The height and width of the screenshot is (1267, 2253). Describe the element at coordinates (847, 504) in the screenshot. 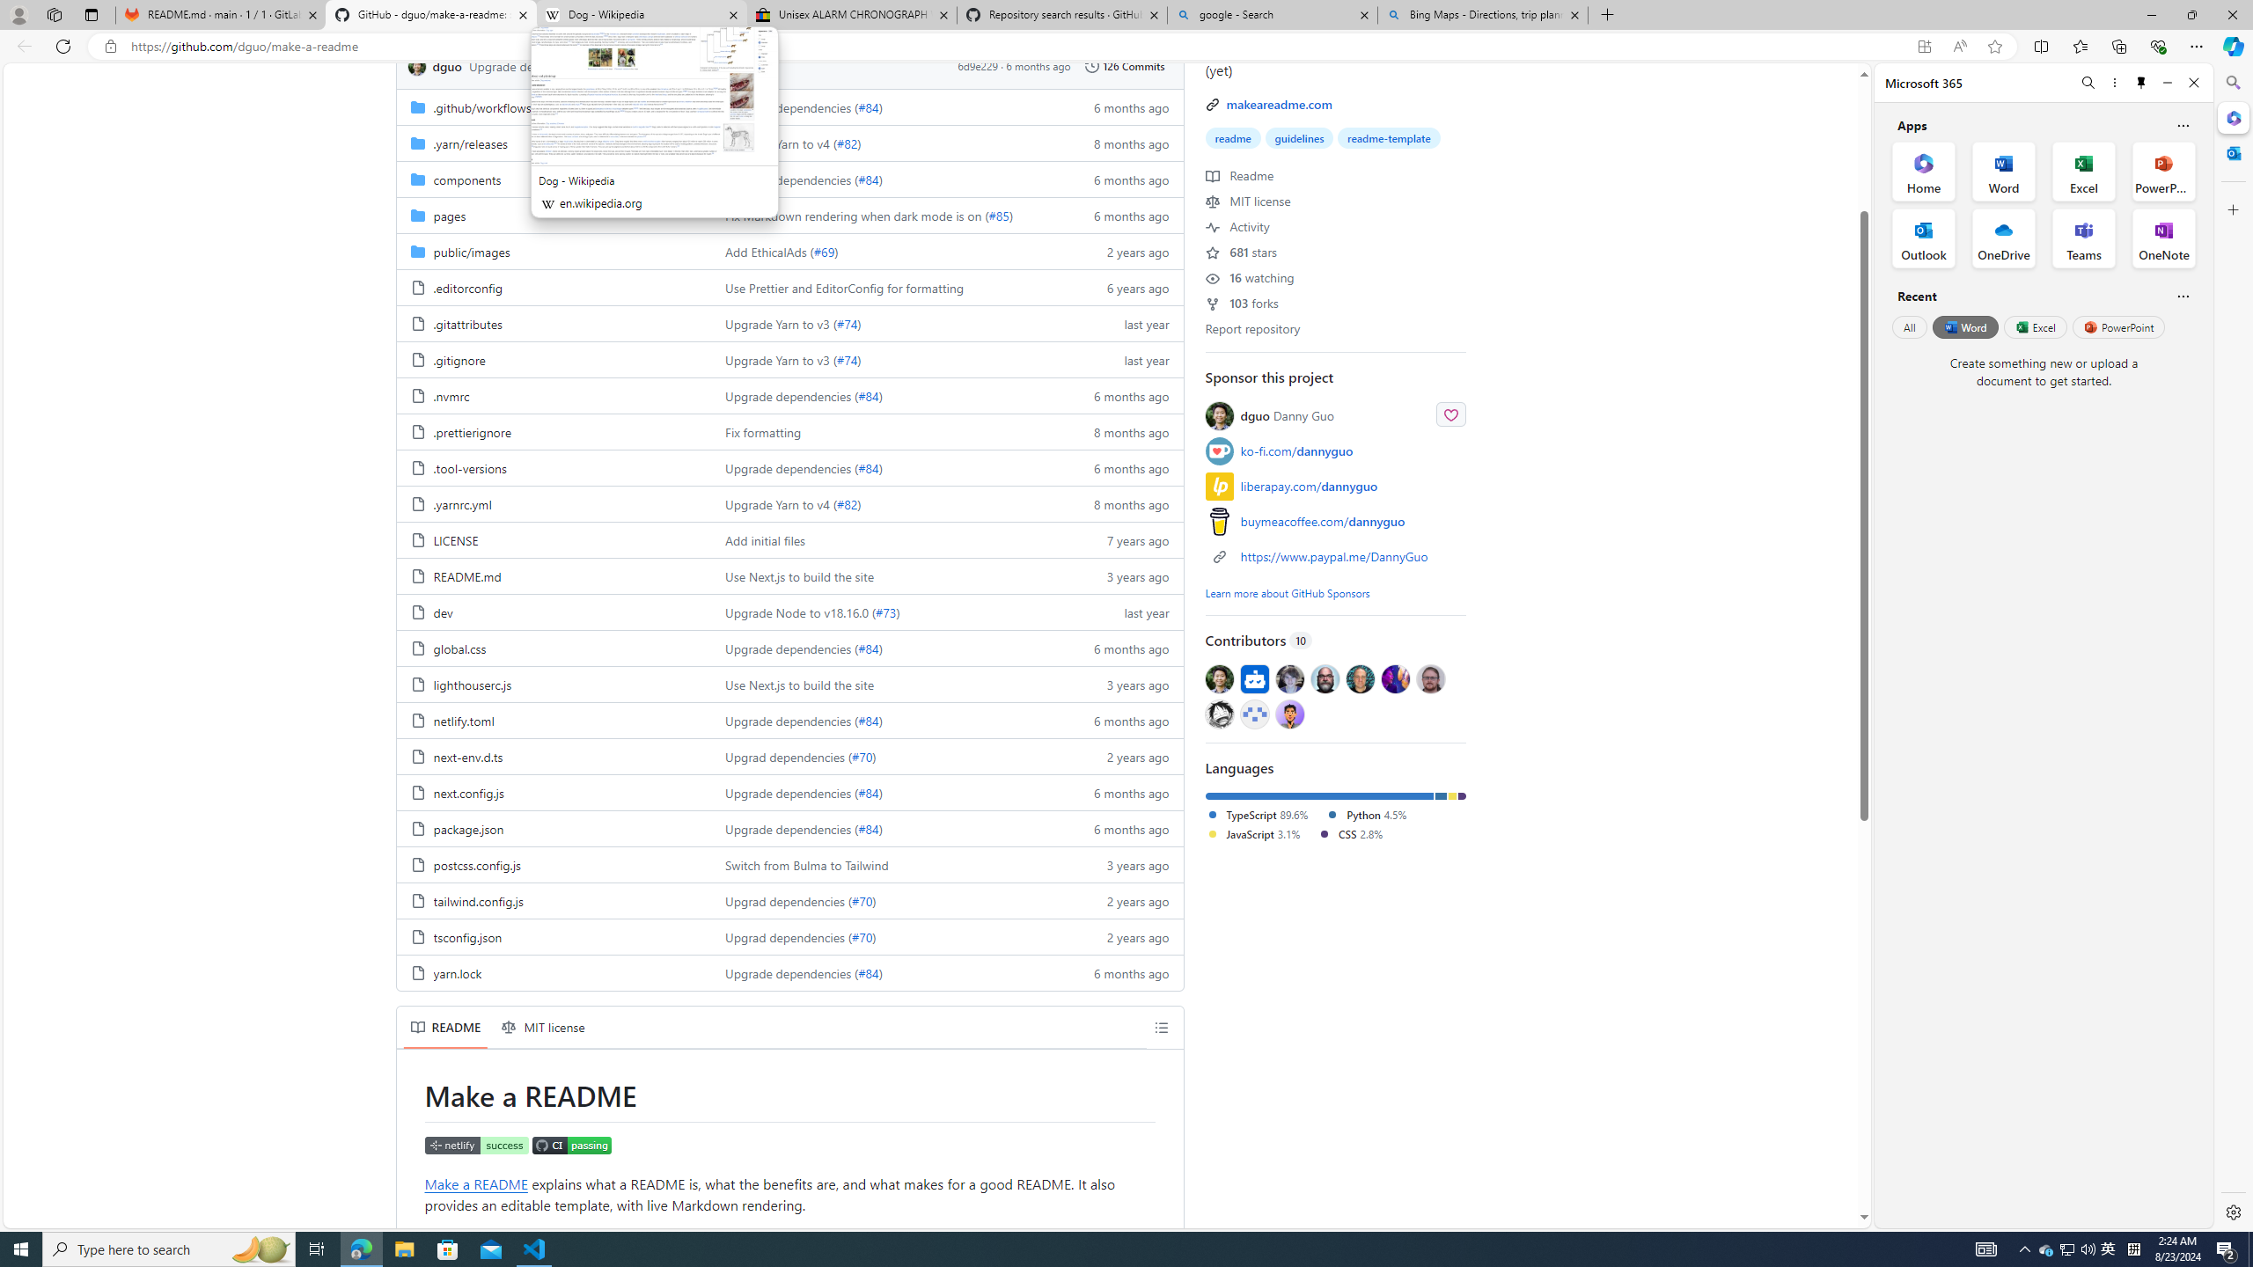

I see `#82` at that location.